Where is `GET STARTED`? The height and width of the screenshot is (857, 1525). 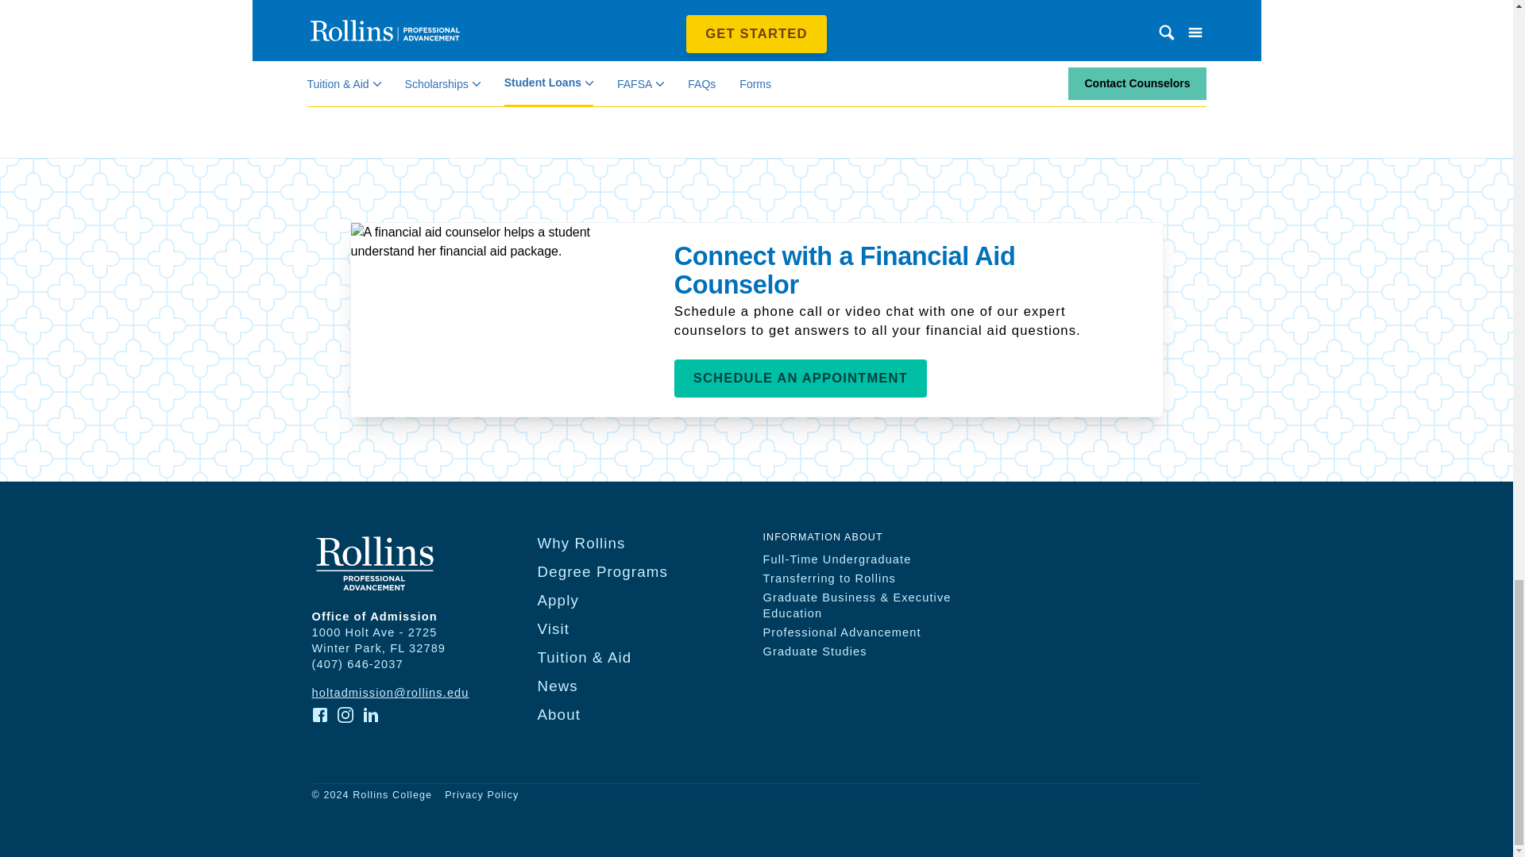 GET STARTED is located at coordinates (756, 33).